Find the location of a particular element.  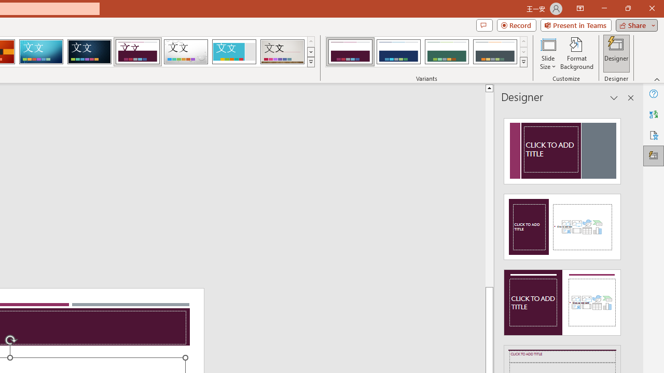

Circuit is located at coordinates (41, 52).